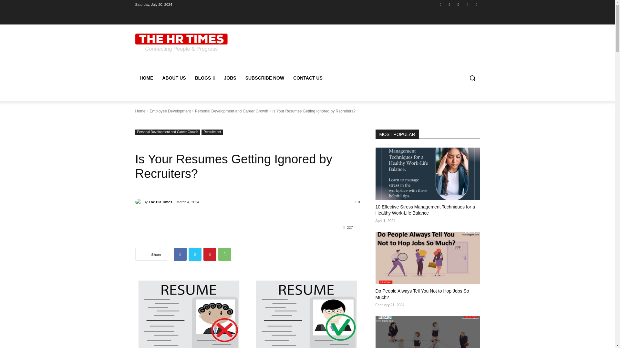 This screenshot has width=620, height=348. Describe the element at coordinates (230, 78) in the screenshot. I see `JOBS` at that location.